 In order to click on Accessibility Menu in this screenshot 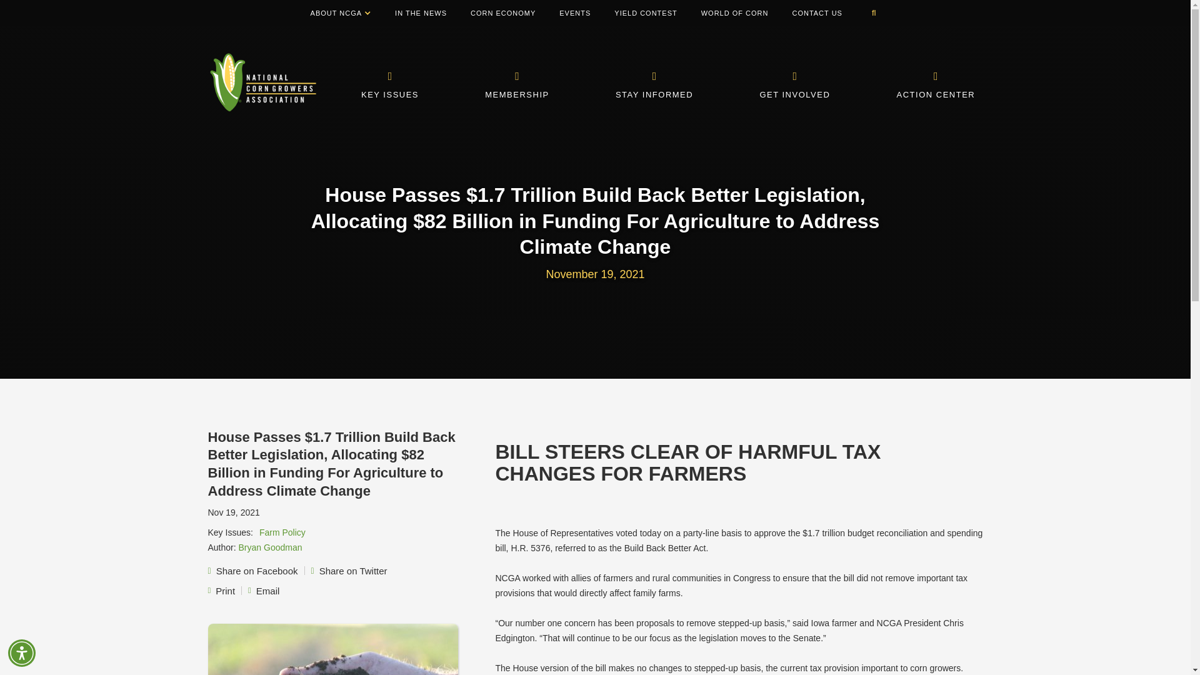, I will do `click(22, 652)`.